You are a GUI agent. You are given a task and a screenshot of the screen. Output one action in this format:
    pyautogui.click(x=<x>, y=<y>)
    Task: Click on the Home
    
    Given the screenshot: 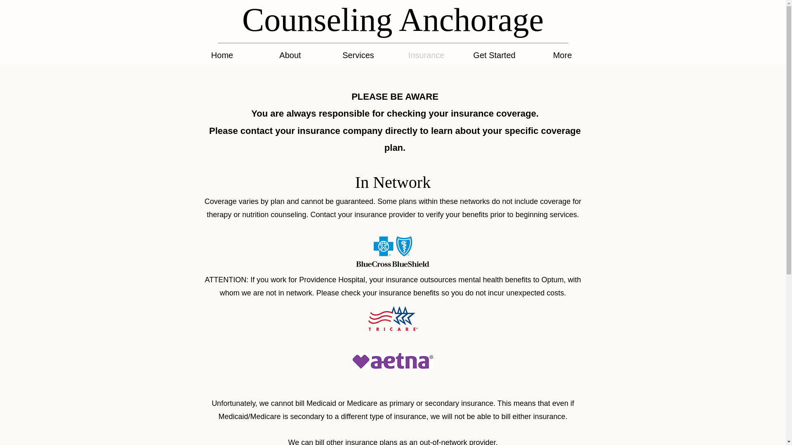 What is the action you would take?
    pyautogui.click(x=222, y=54)
    